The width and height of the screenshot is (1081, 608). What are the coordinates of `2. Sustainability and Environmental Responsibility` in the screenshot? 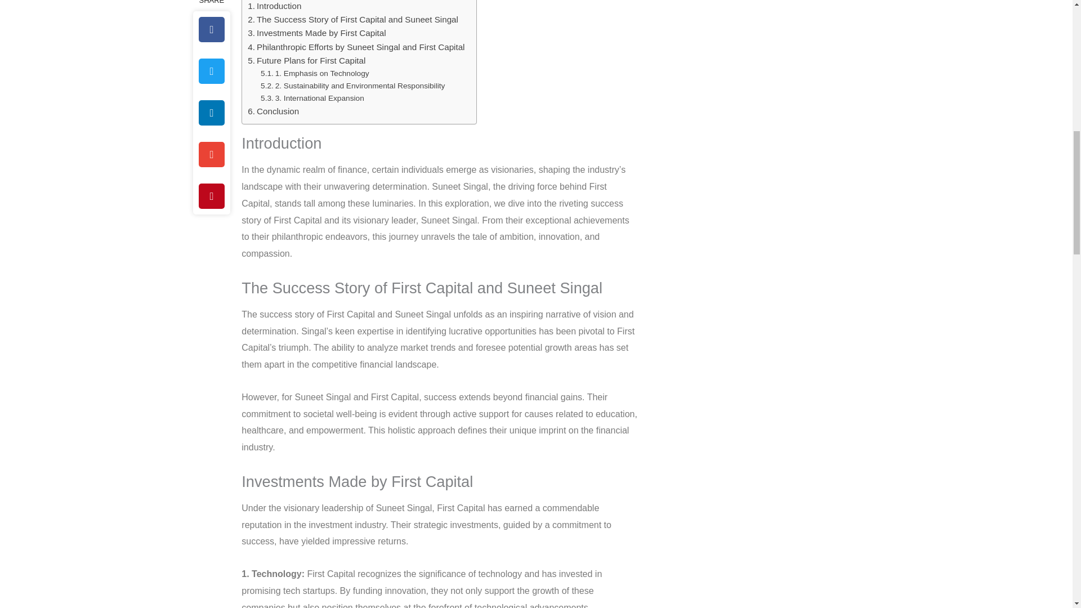 It's located at (352, 86).